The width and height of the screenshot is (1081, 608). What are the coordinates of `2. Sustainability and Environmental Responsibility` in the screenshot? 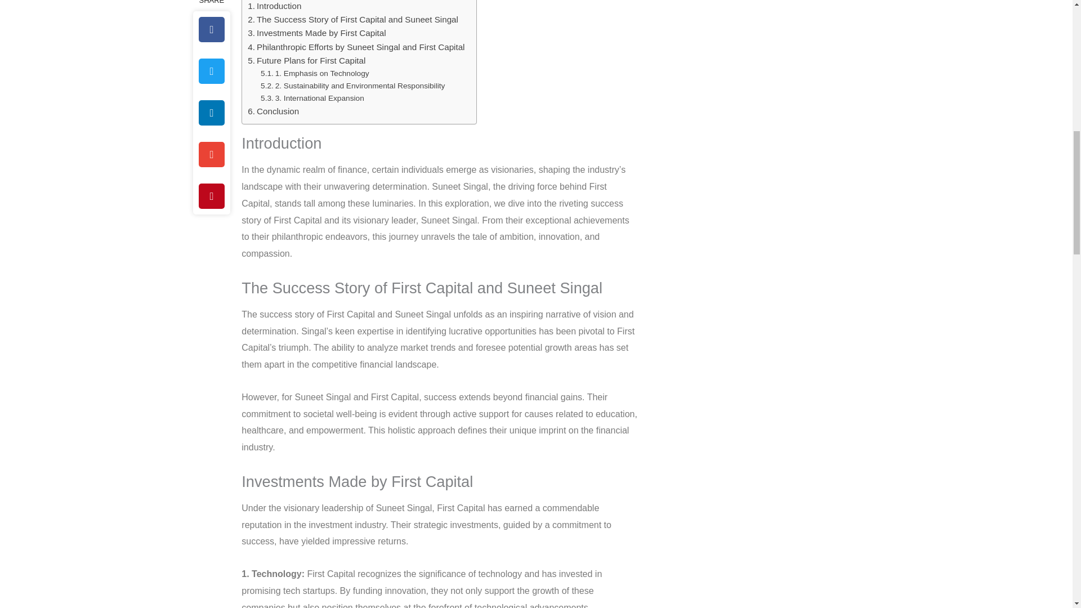 It's located at (352, 86).